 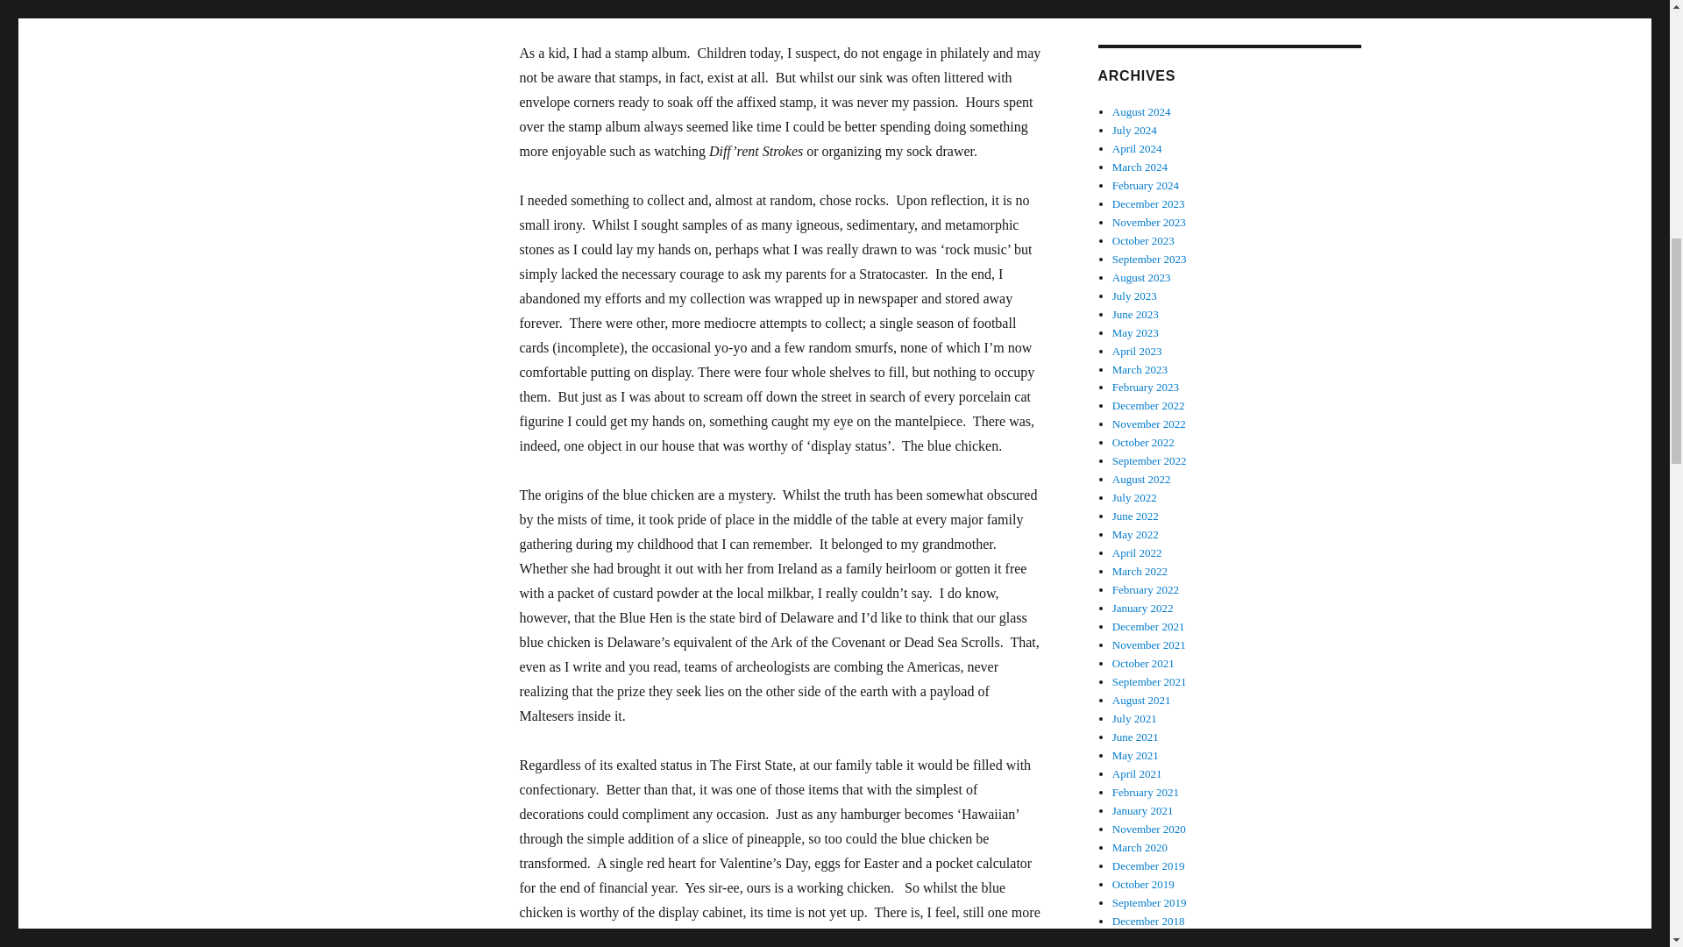 I want to click on June 2023, so click(x=1136, y=314).